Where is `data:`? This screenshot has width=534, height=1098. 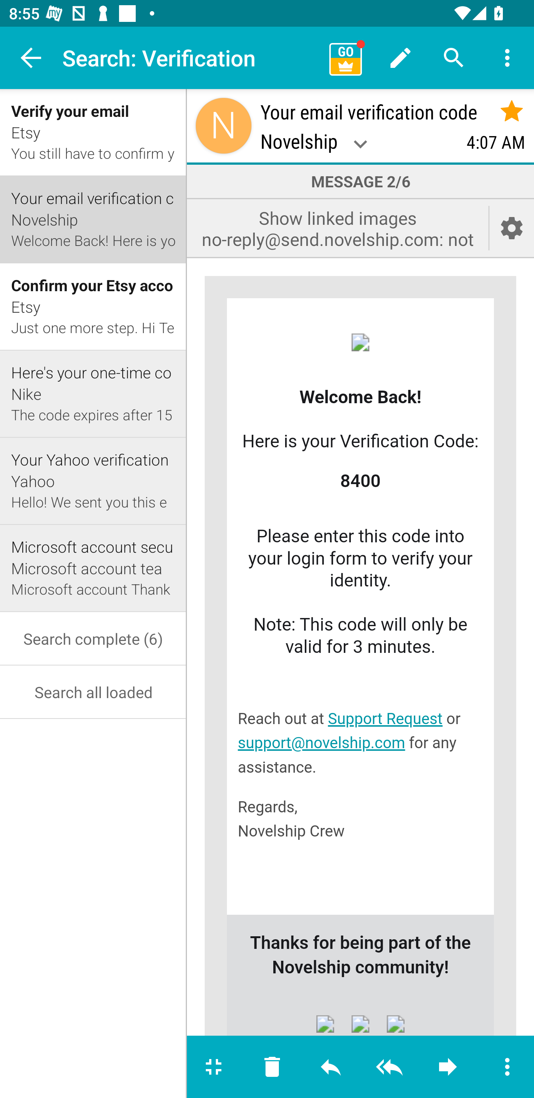
data: is located at coordinates (395, 1025).